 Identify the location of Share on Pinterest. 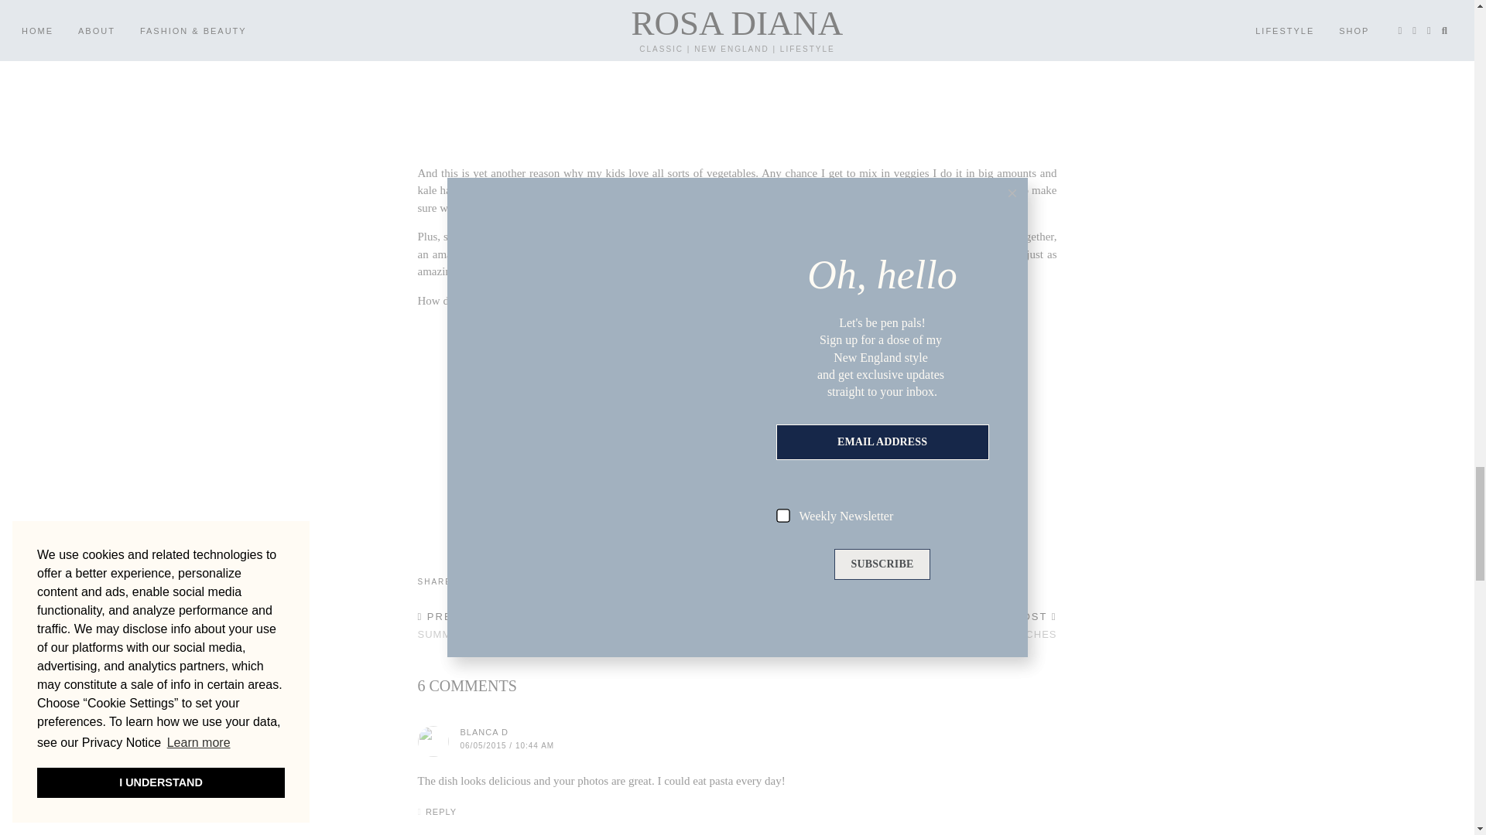
(492, 581).